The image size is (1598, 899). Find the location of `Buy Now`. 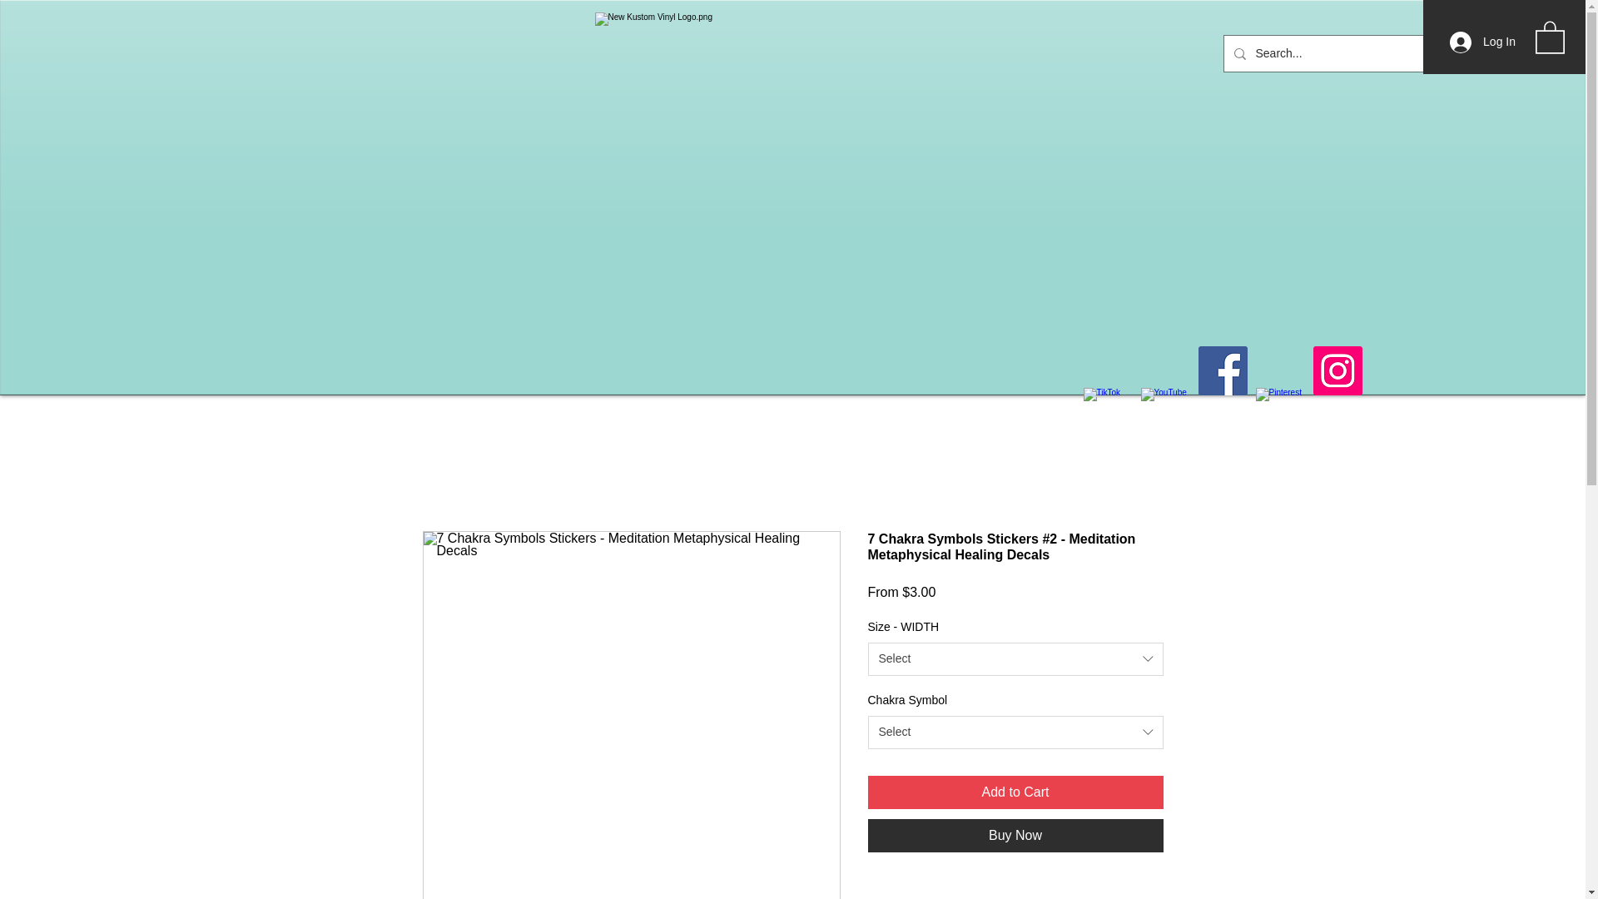

Buy Now is located at coordinates (1015, 835).